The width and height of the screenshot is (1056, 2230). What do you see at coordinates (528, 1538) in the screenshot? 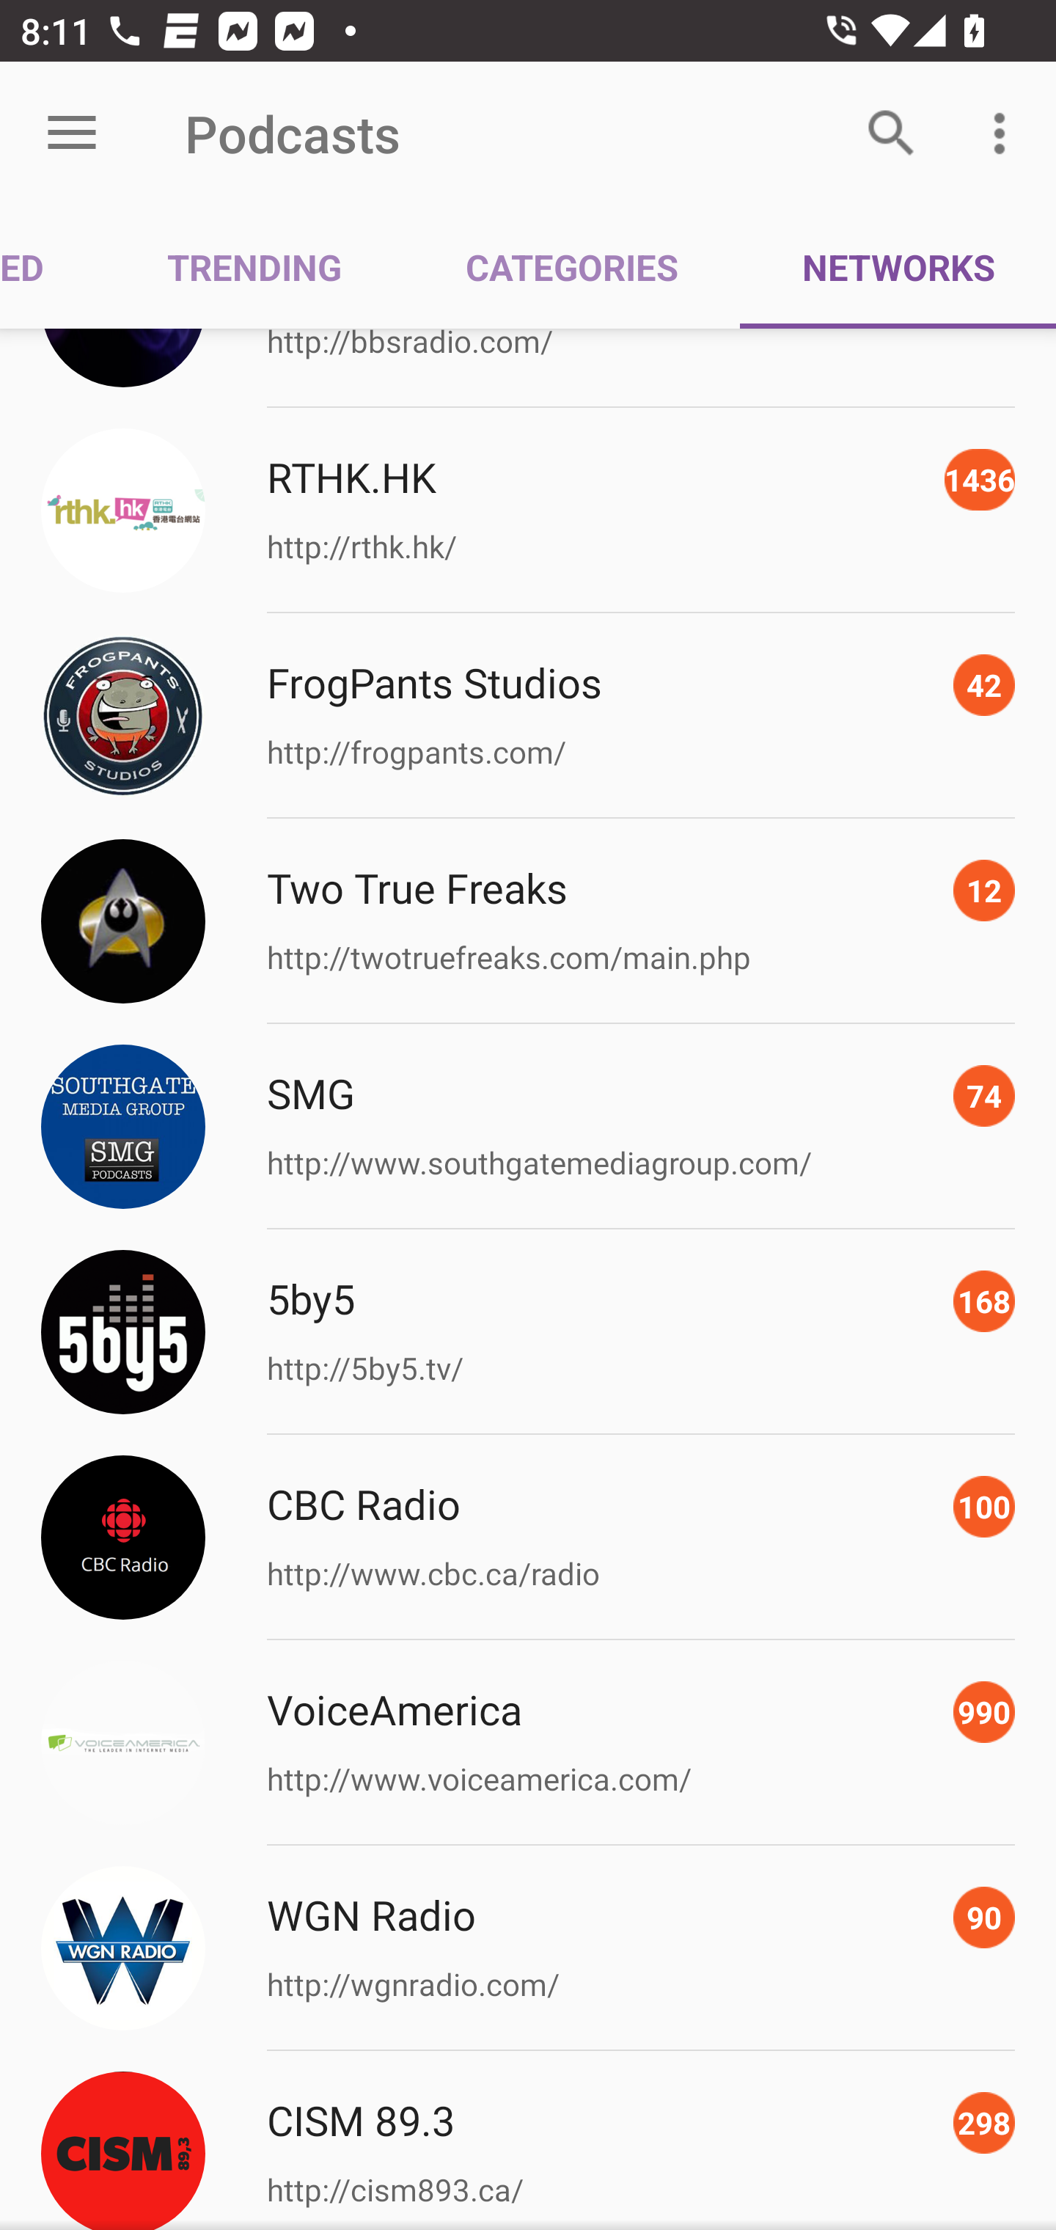
I see `Picture CBC Radio 100 http://www.cbc.ca/radio` at bounding box center [528, 1538].